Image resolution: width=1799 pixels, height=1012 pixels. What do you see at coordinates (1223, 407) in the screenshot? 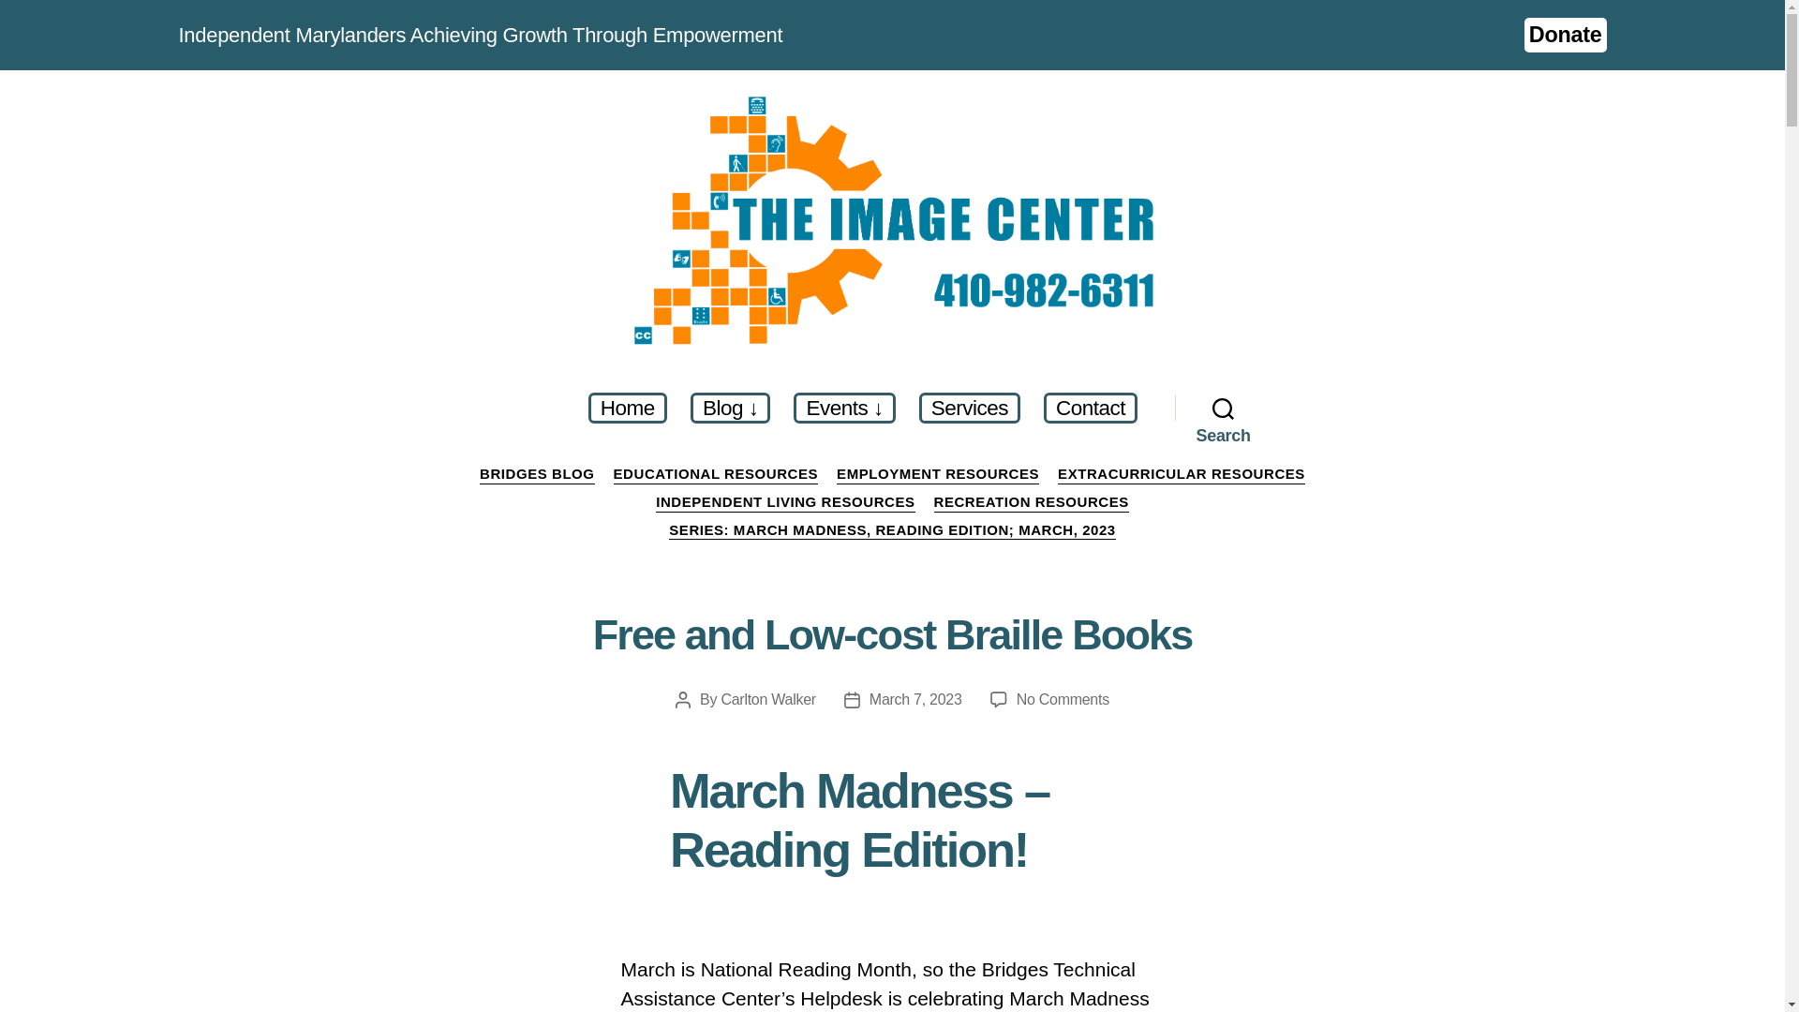
I see `Search` at bounding box center [1223, 407].